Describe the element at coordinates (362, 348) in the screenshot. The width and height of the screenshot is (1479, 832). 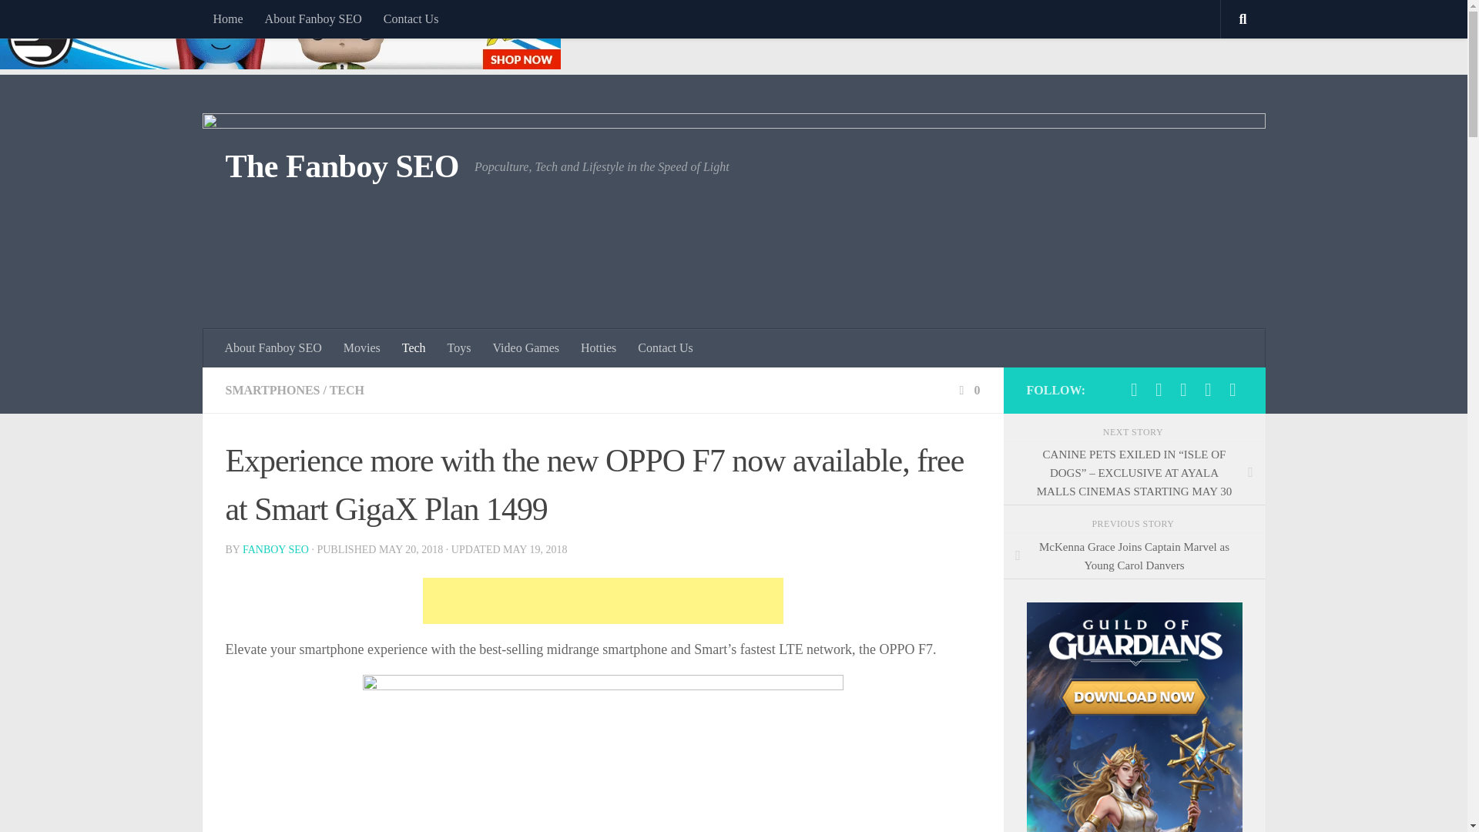
I see `Movies` at that location.